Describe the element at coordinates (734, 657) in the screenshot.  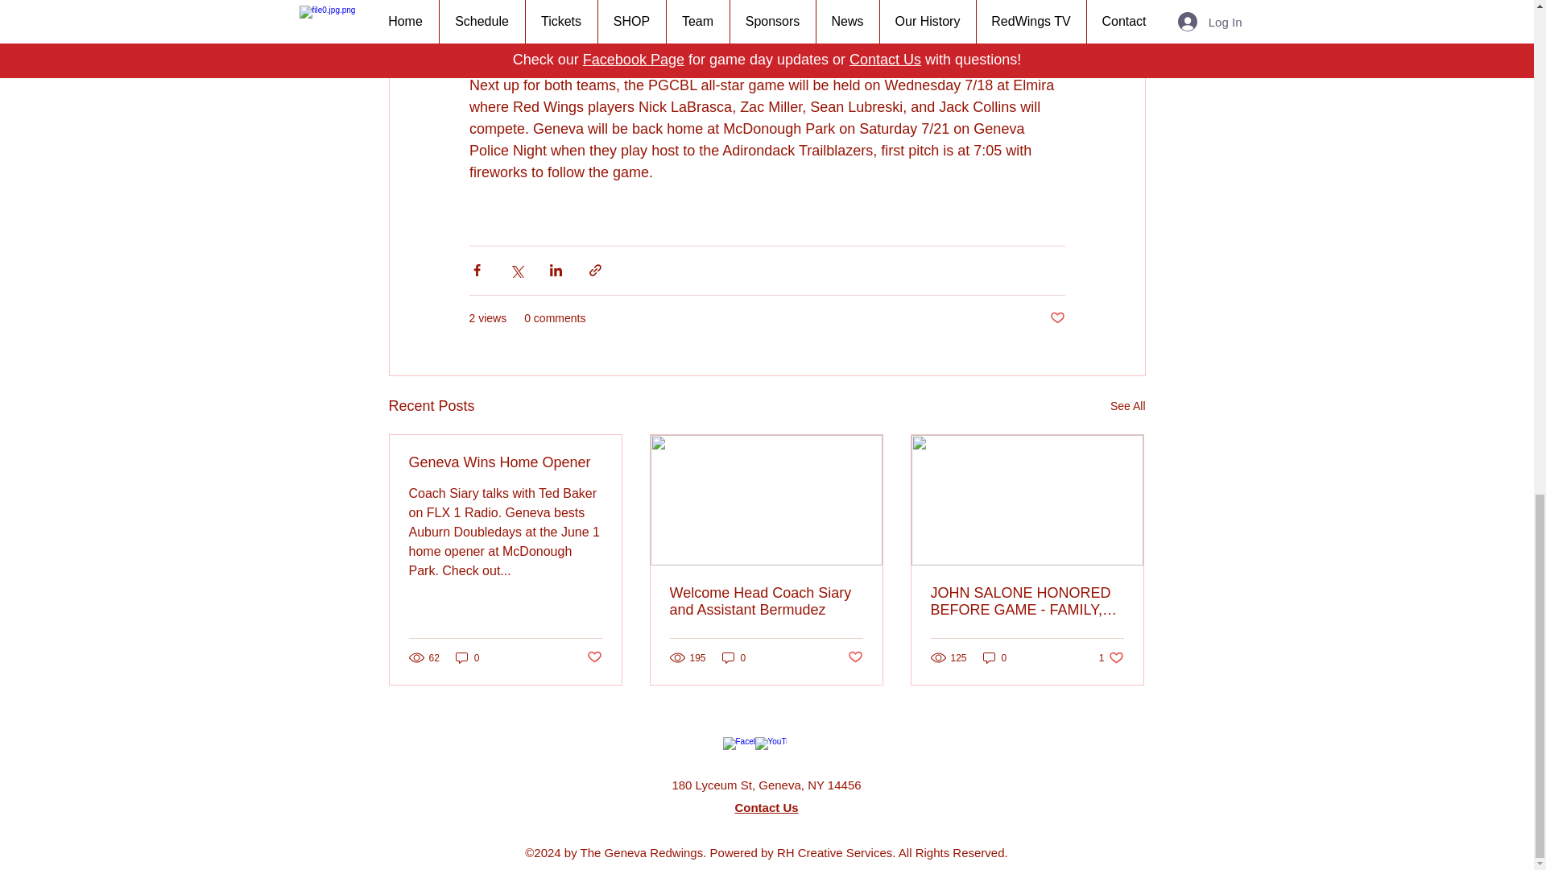
I see `0` at that location.